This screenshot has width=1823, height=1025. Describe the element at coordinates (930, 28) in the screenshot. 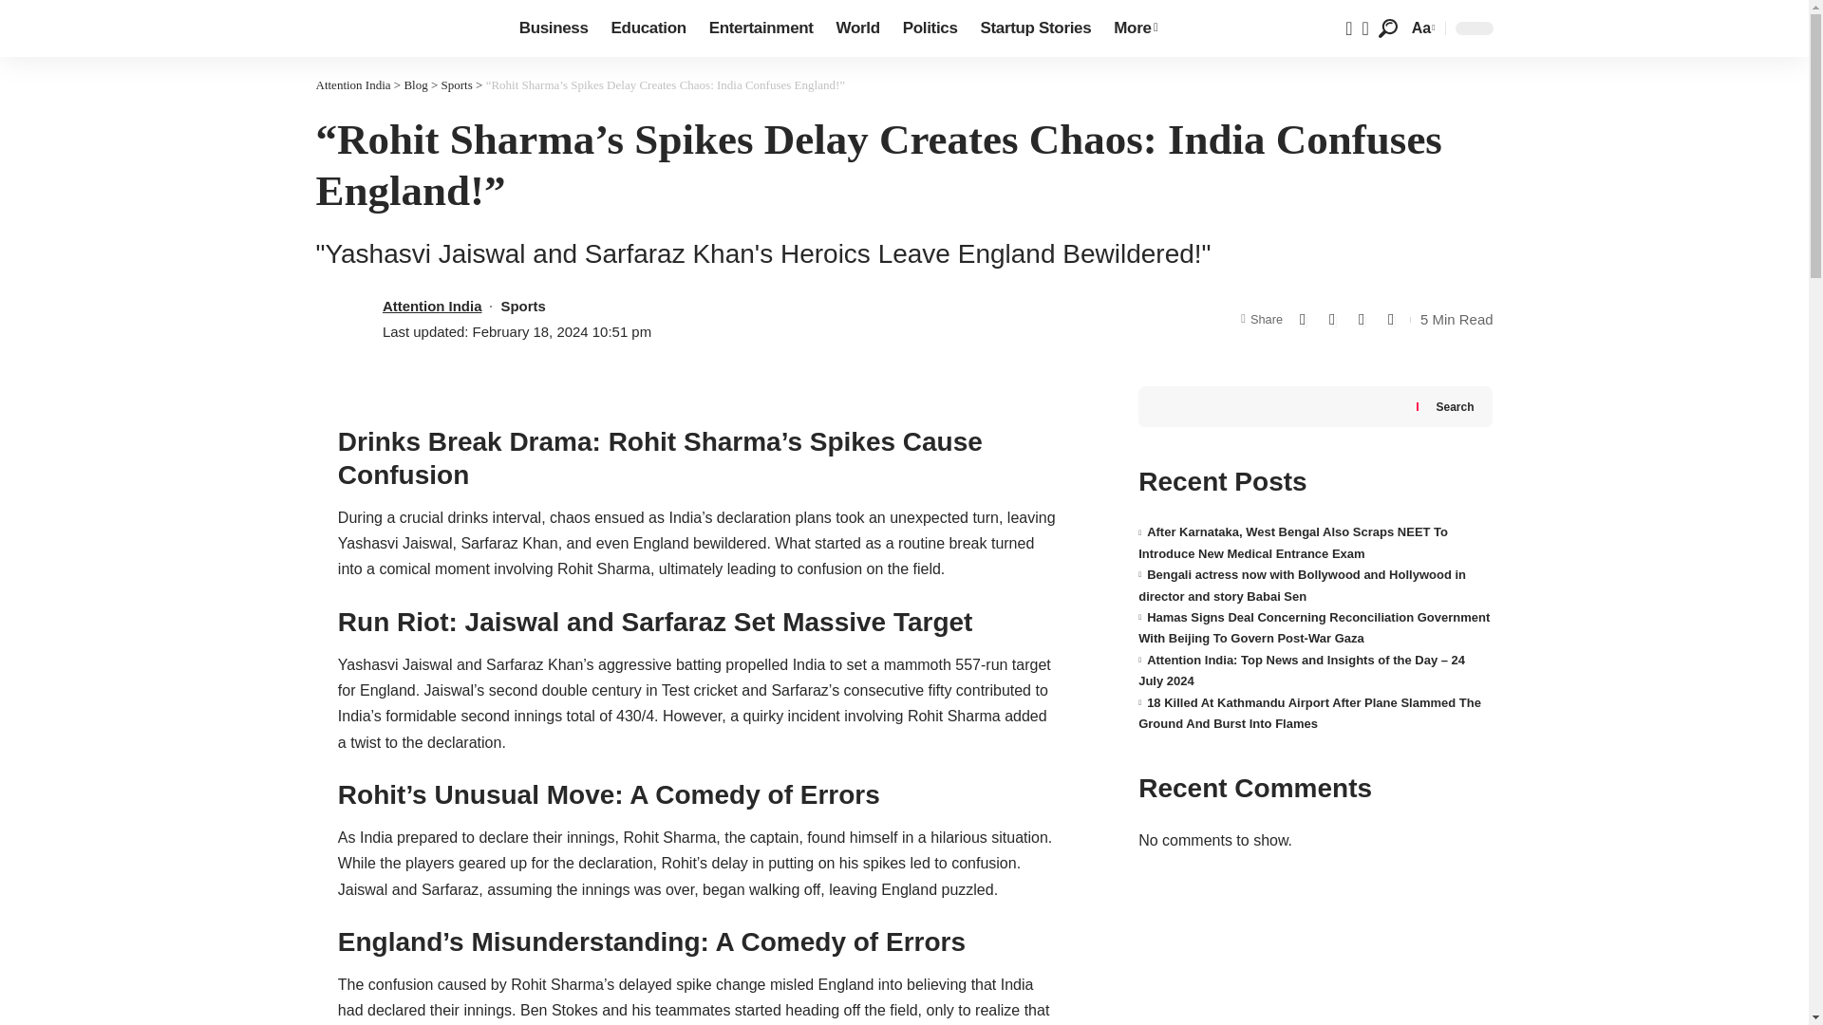

I see `Politics` at that location.